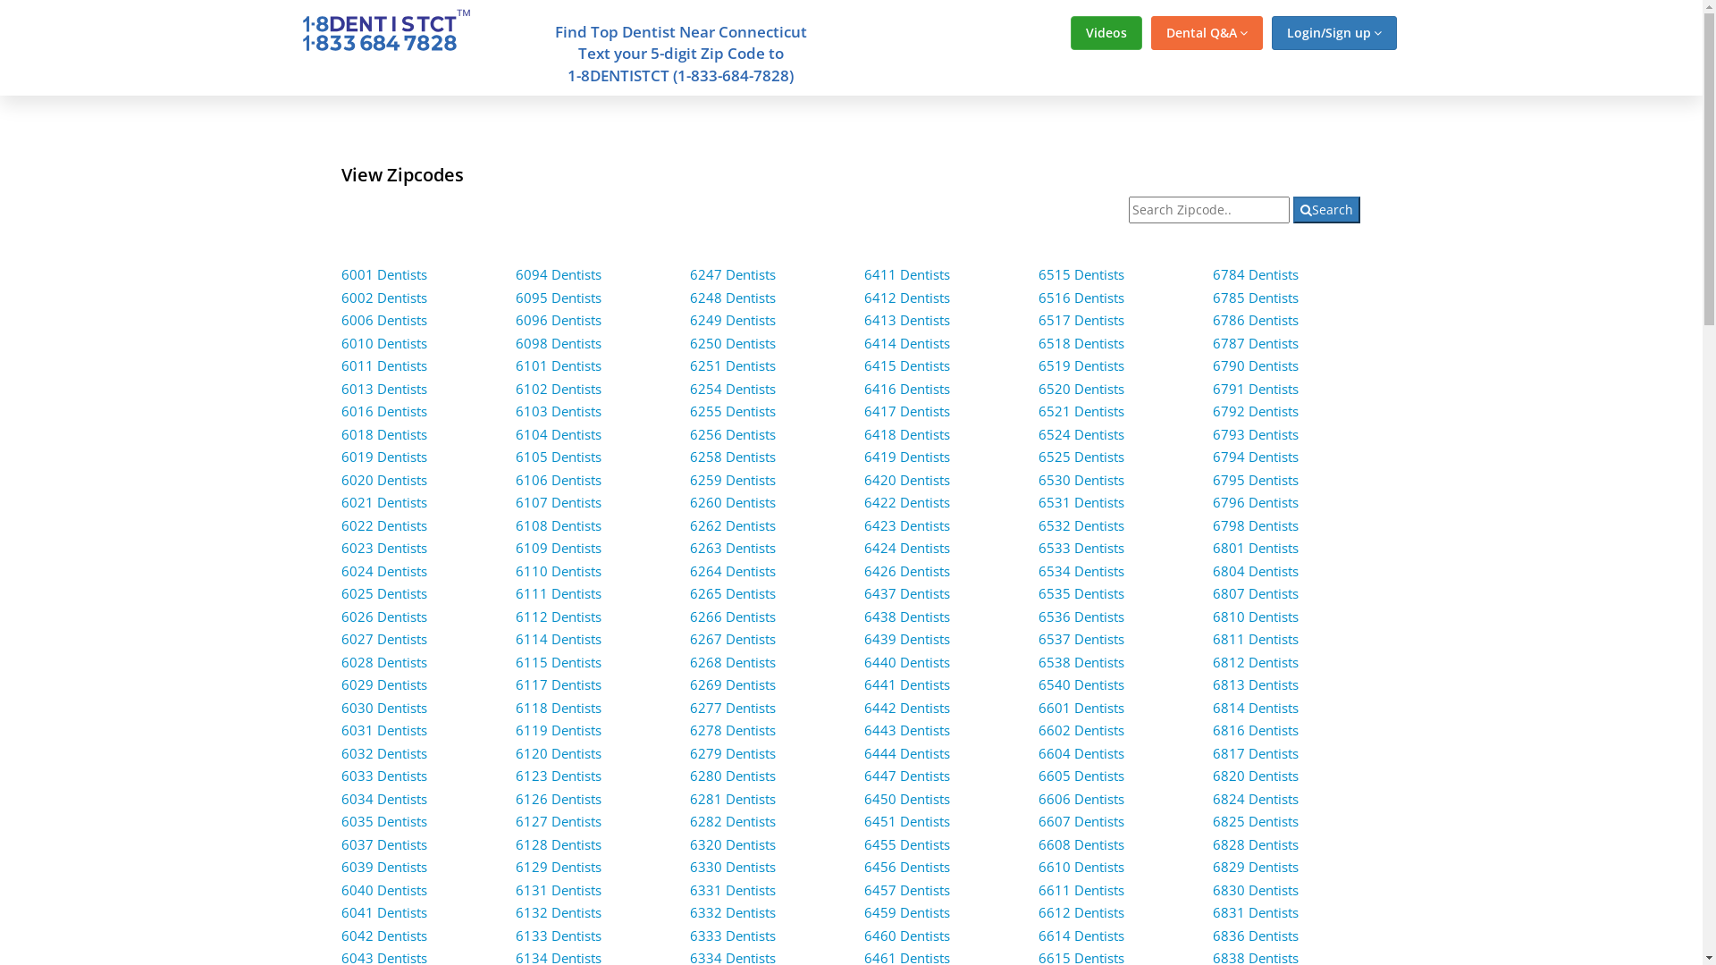 Image resolution: width=1716 pixels, height=965 pixels. What do you see at coordinates (559, 617) in the screenshot?
I see `6112 Dentists` at bounding box center [559, 617].